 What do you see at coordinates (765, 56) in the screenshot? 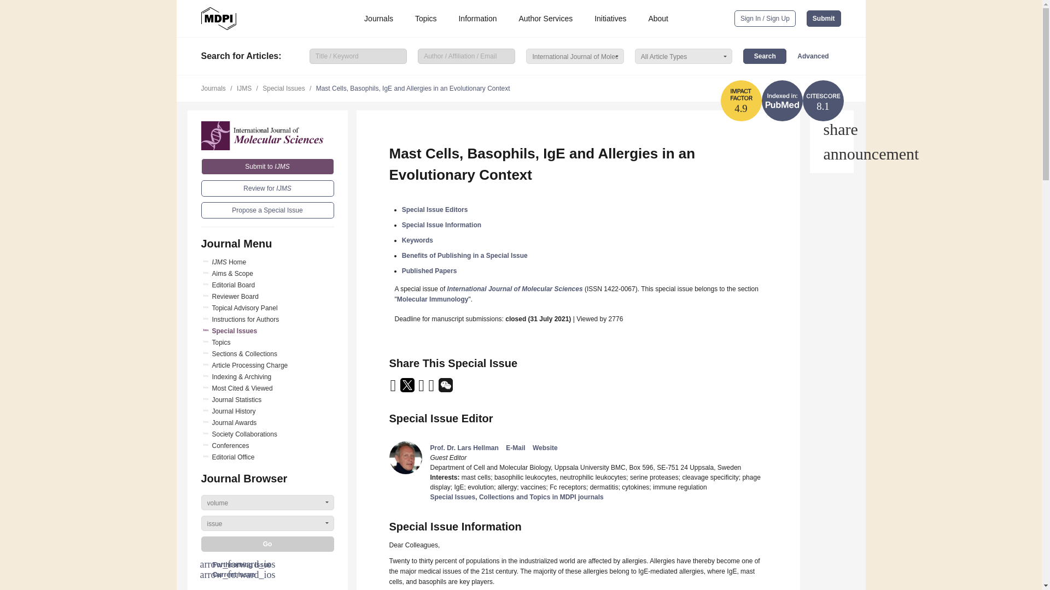
I see `Search` at bounding box center [765, 56].